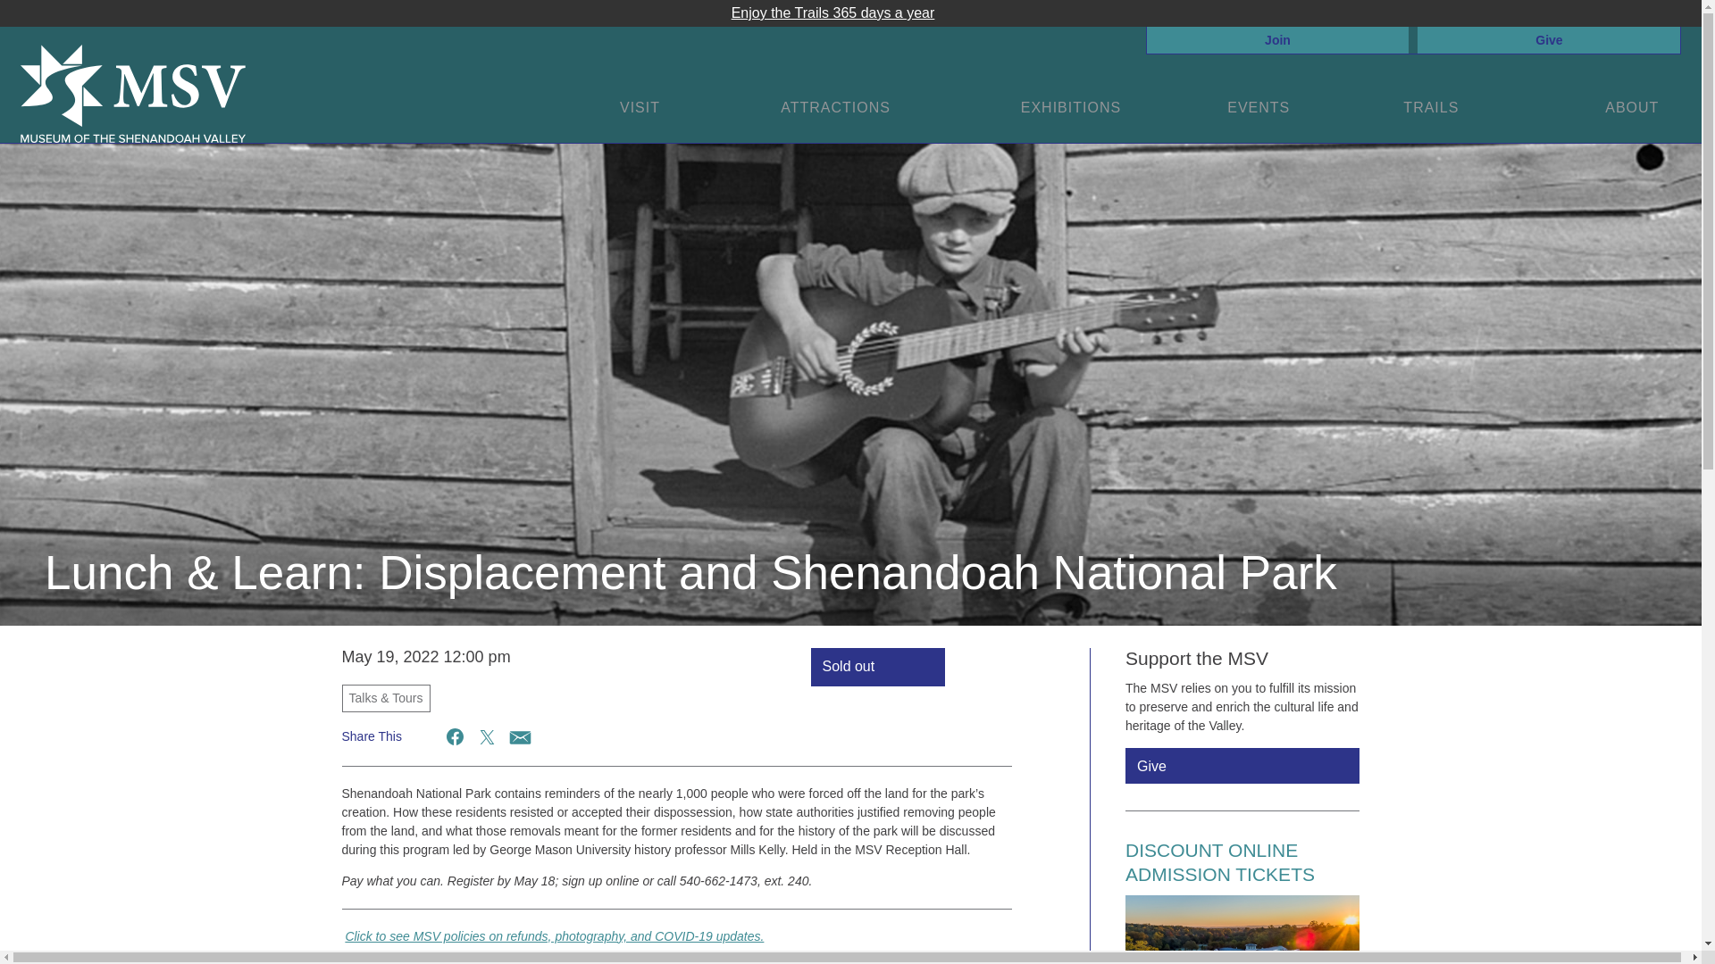  I want to click on Give, so click(1549, 39).